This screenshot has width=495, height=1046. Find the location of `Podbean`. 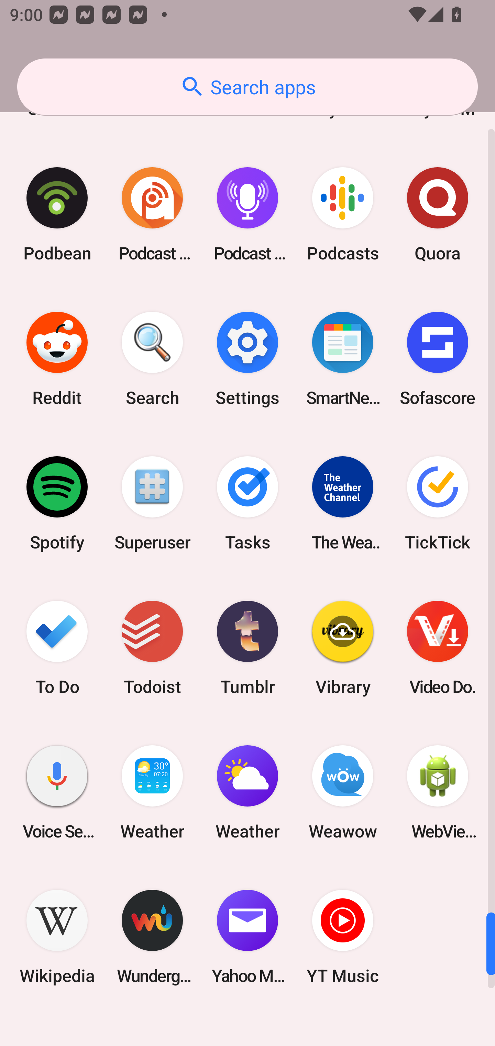

Podbean is located at coordinates (57, 214).